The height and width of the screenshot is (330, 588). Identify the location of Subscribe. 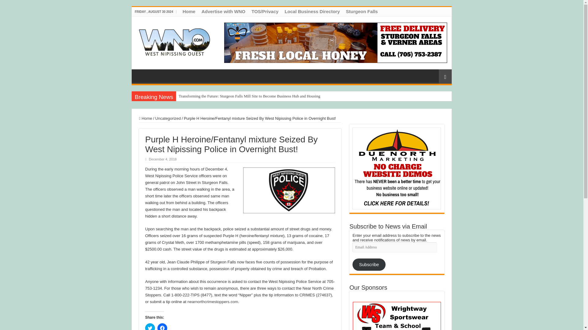
(369, 264).